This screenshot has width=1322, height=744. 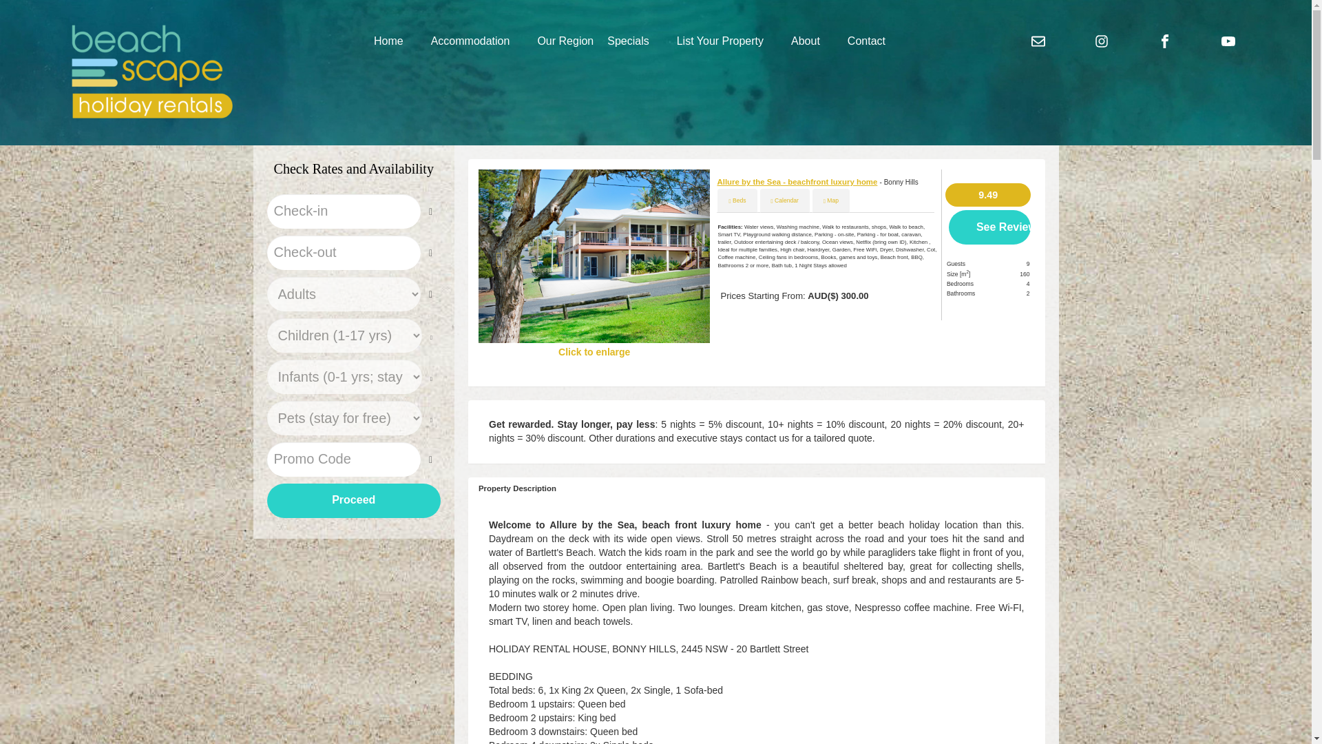 What do you see at coordinates (354, 500) in the screenshot?
I see `Proceed` at bounding box center [354, 500].